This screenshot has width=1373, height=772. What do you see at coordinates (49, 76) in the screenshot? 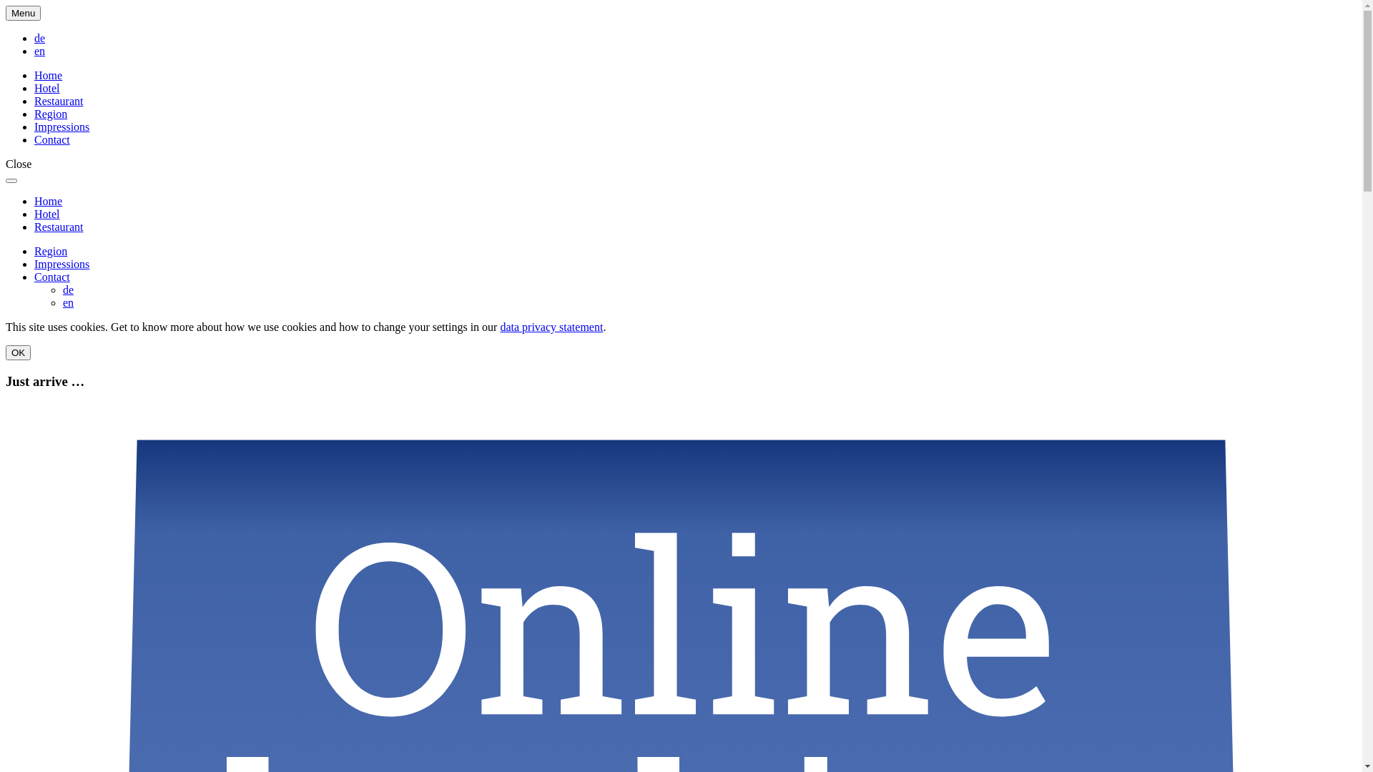
I see `Home` at bounding box center [49, 76].